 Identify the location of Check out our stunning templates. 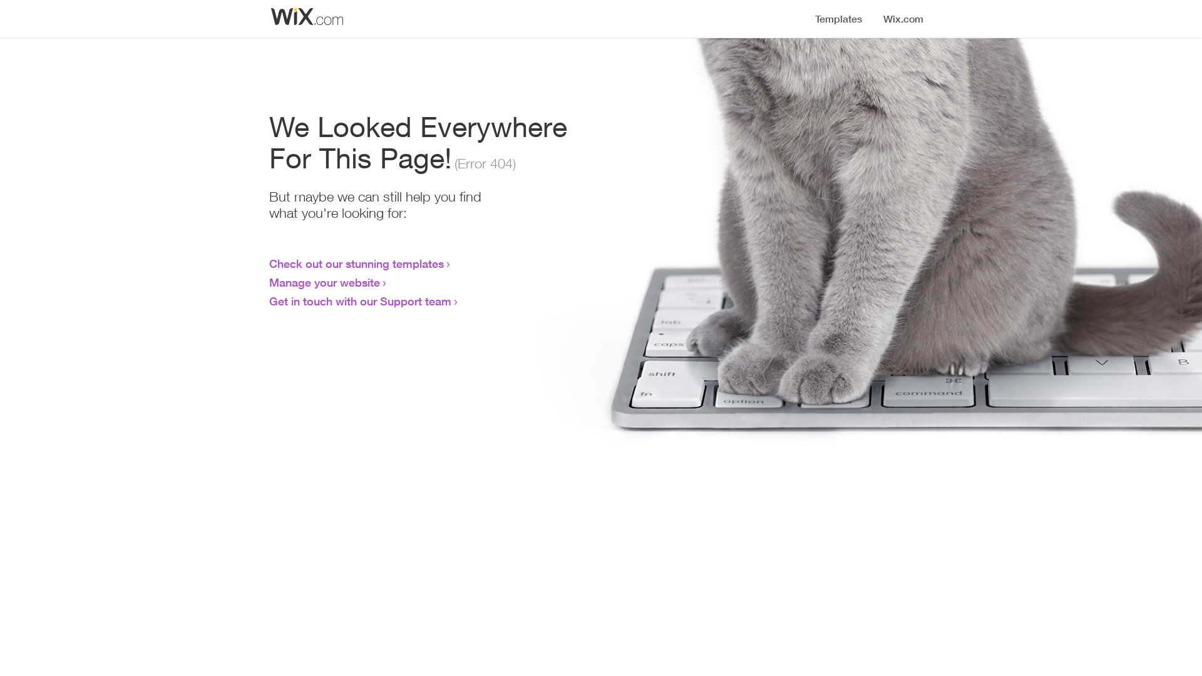
(357, 264).